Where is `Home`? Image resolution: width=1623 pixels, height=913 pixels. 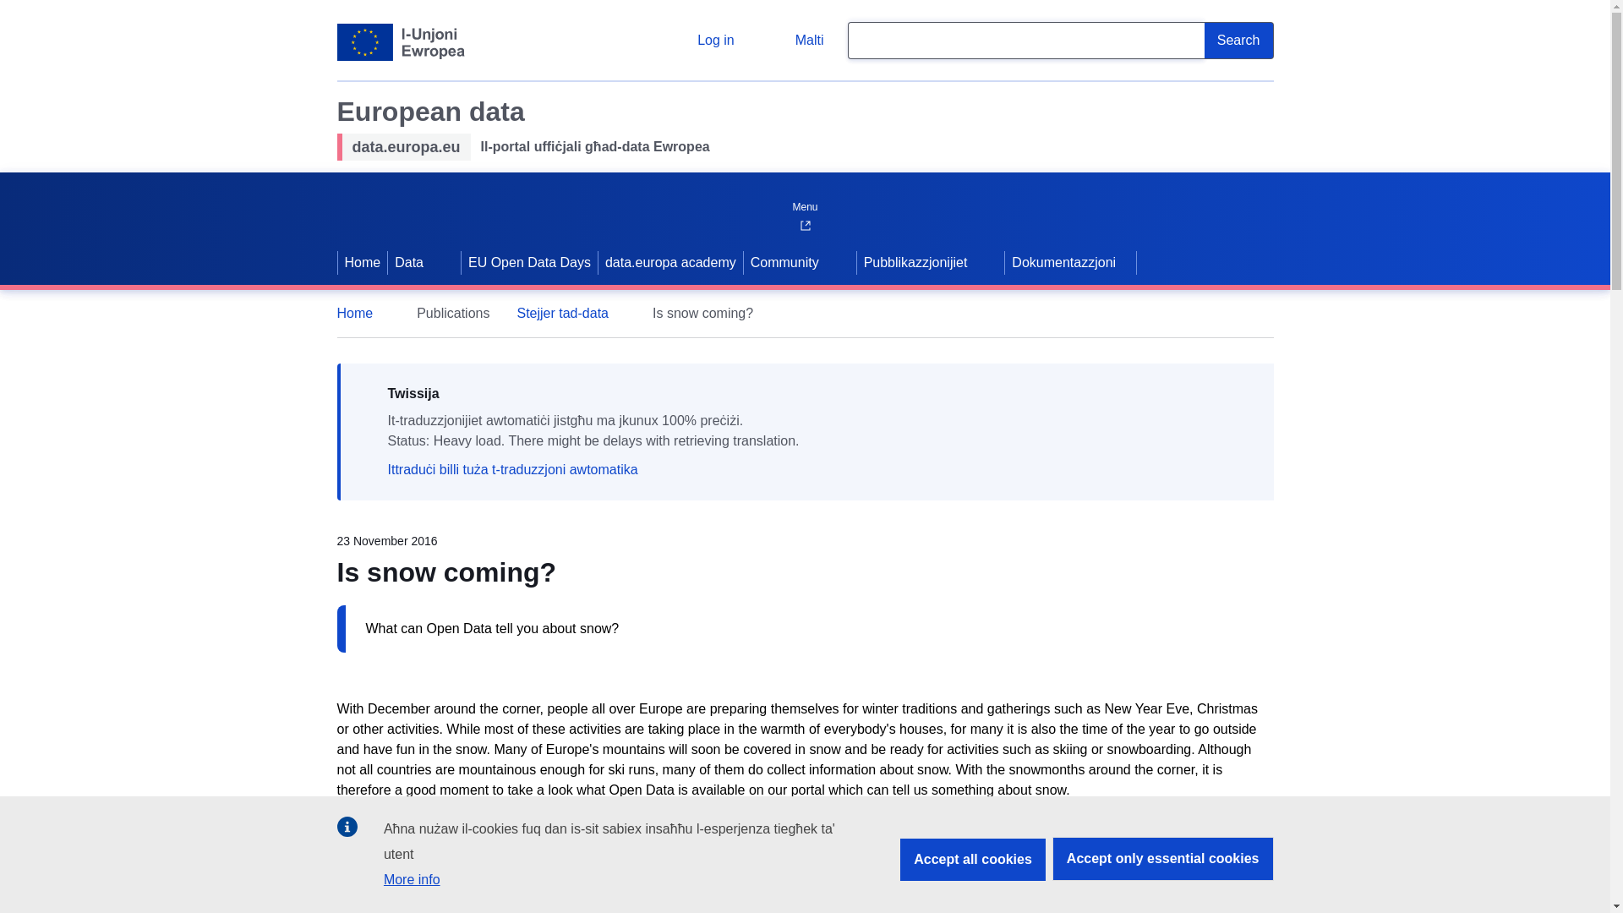 Home is located at coordinates (362, 313).